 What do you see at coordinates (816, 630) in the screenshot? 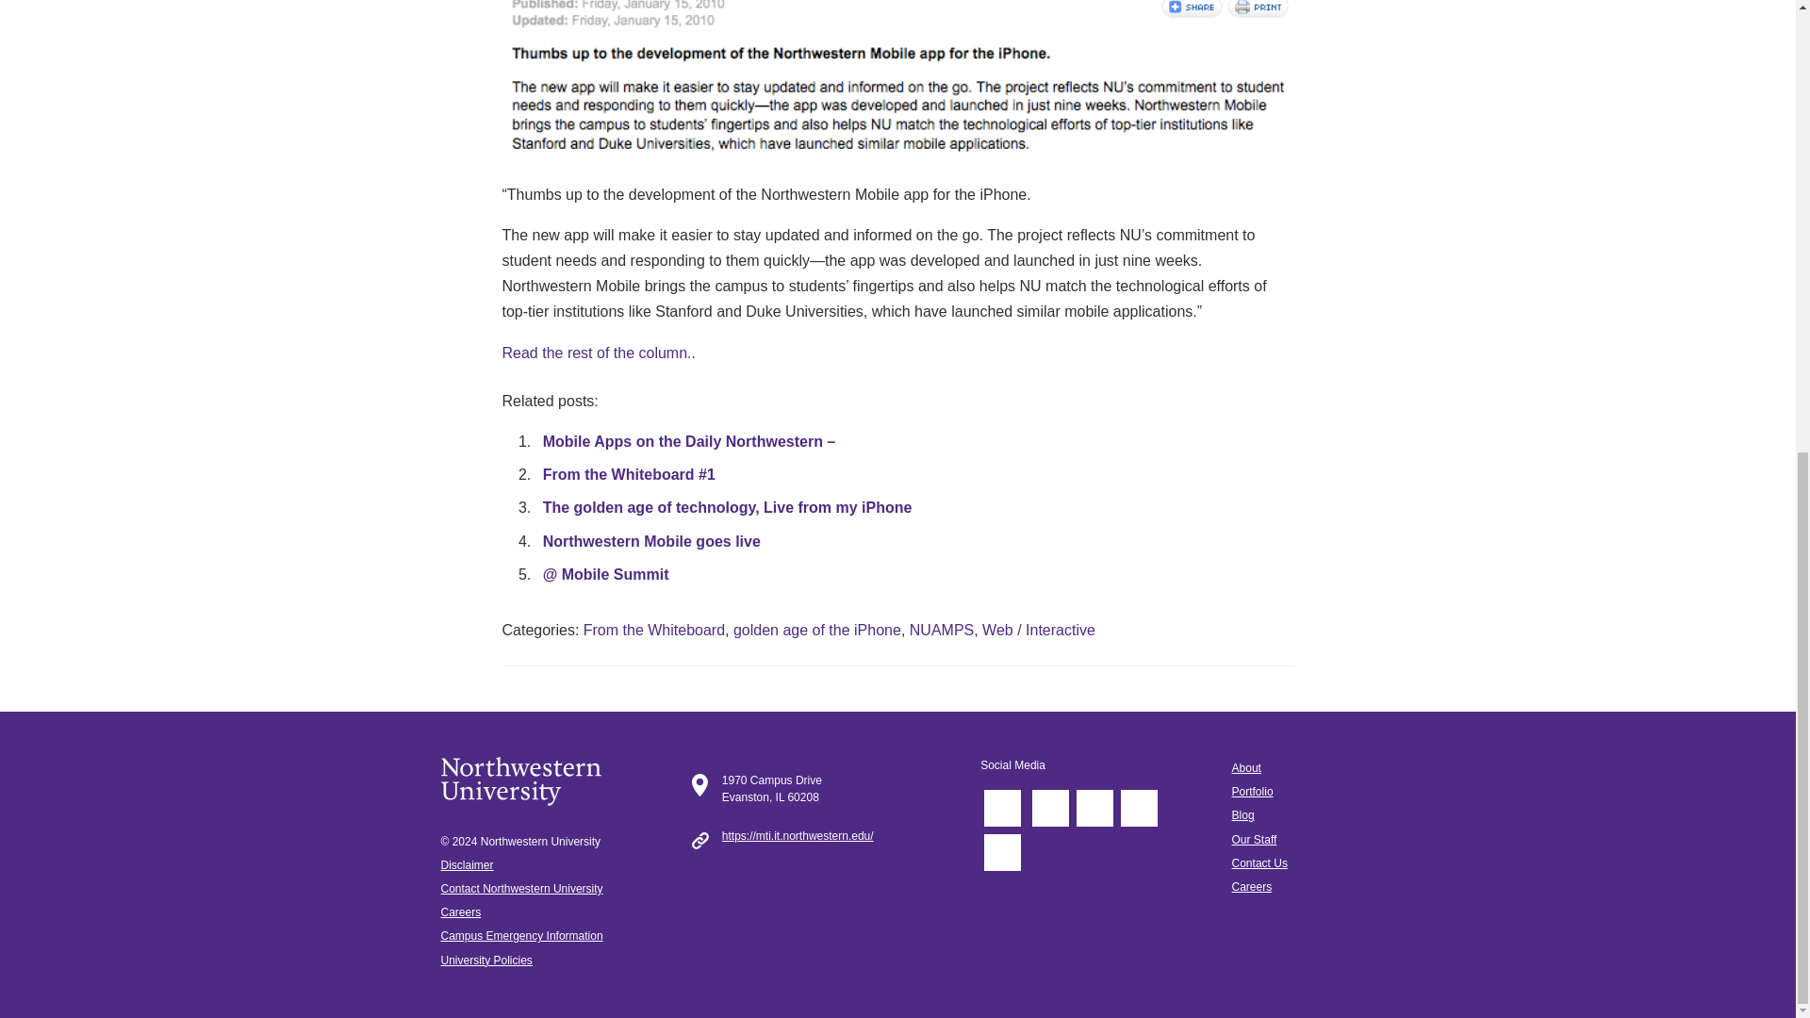
I see `golden age of the iPhone` at bounding box center [816, 630].